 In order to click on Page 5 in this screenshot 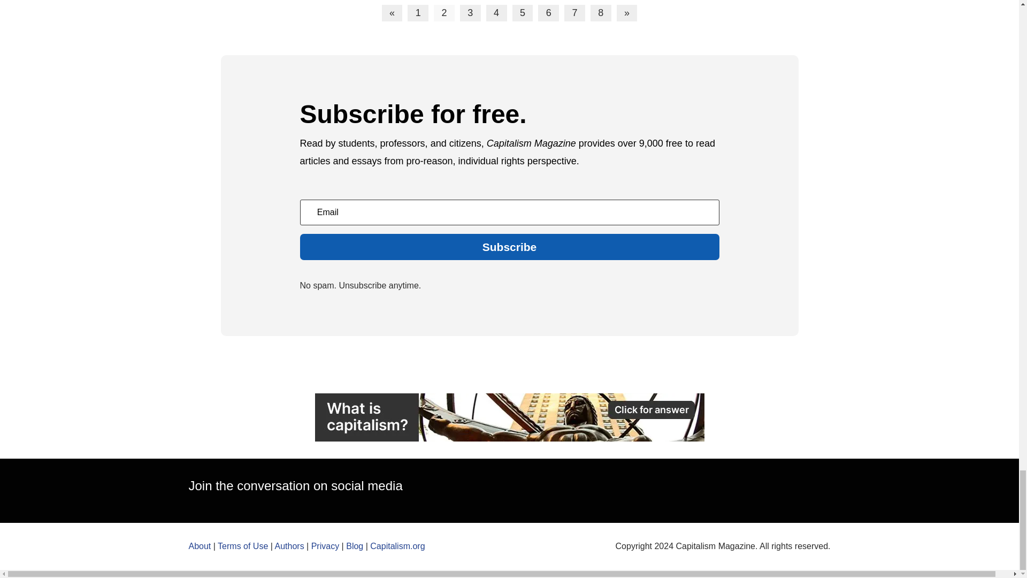, I will do `click(523, 13)`.